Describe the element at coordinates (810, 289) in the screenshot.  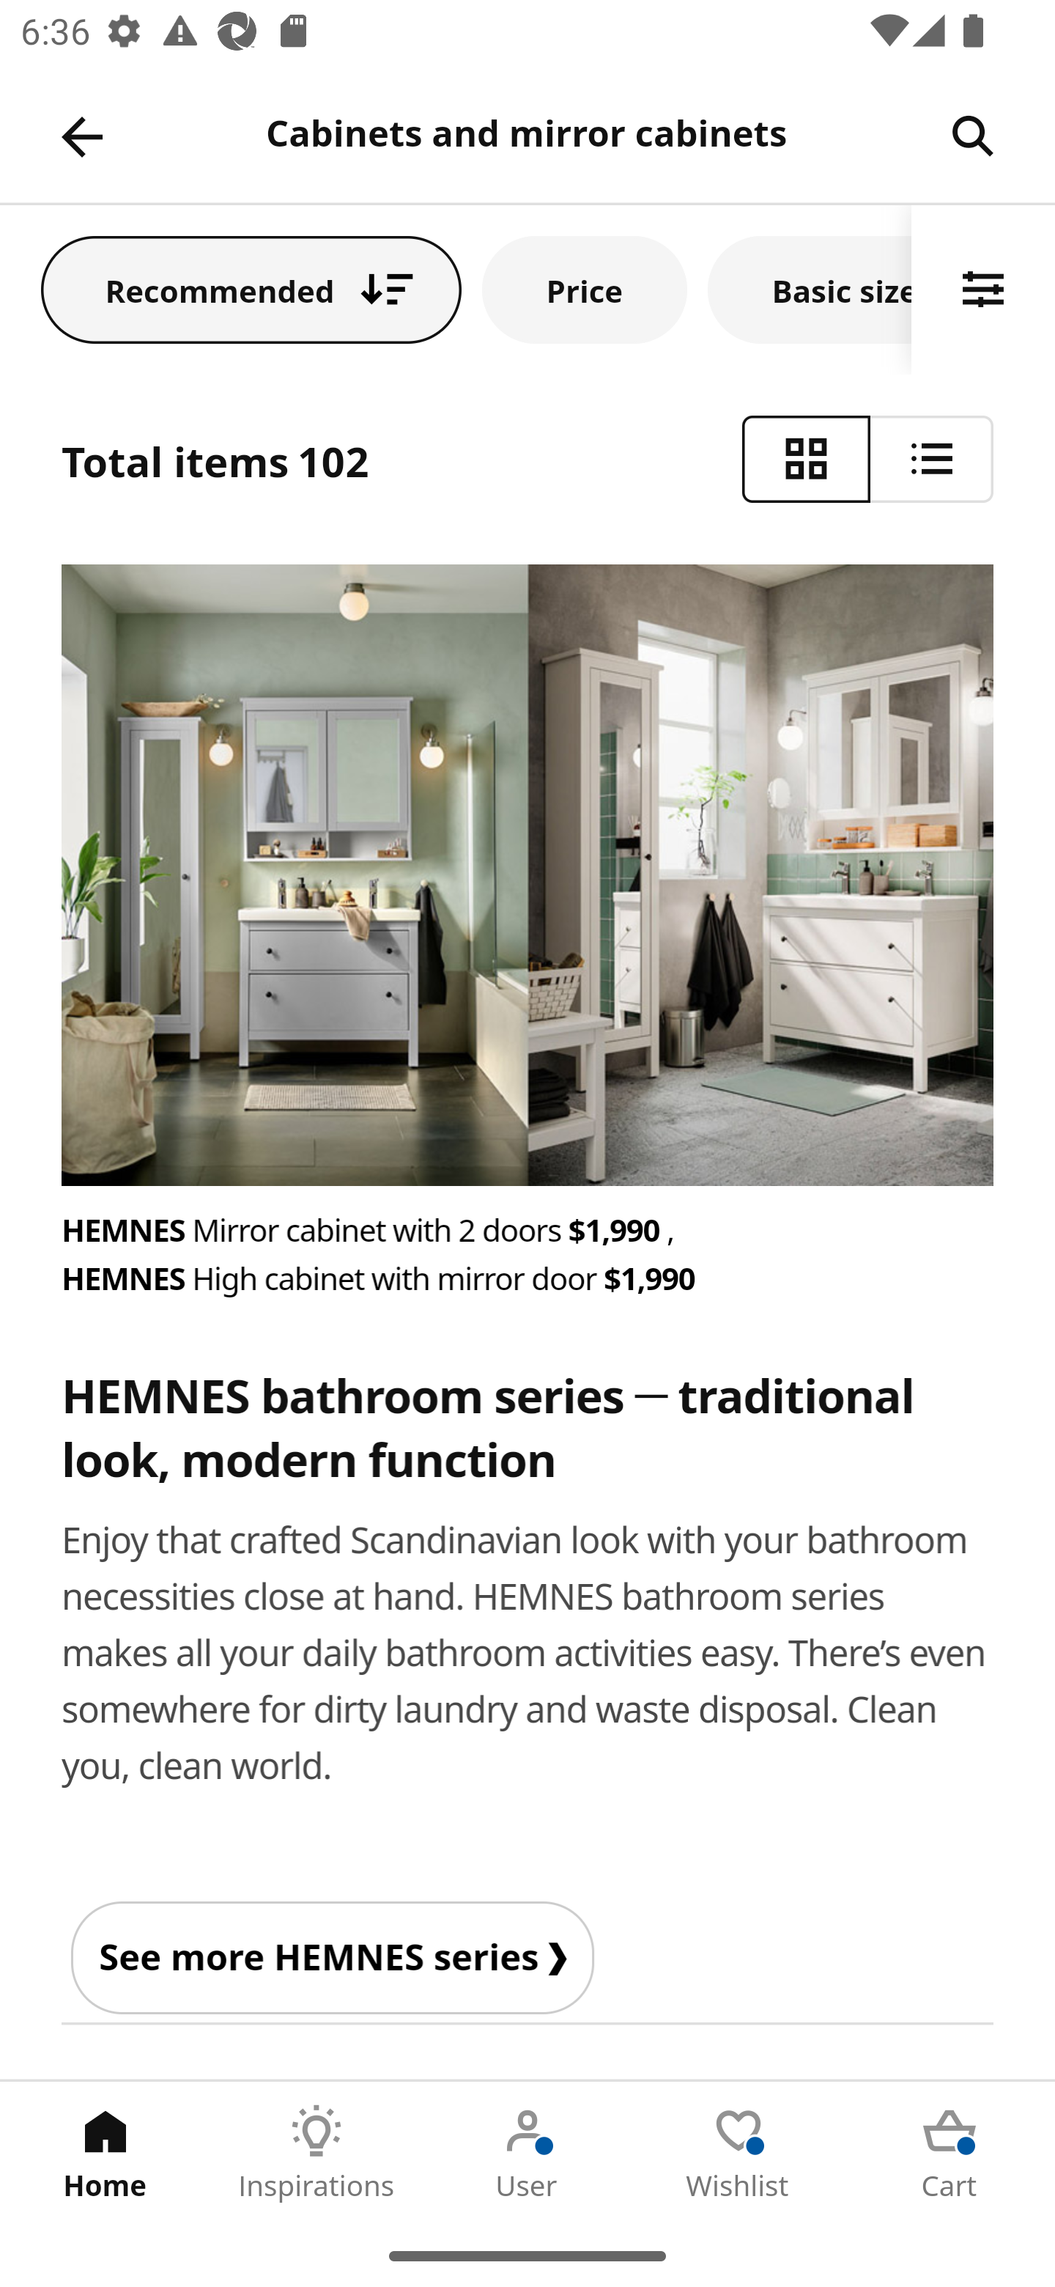
I see `Basic sizes` at that location.